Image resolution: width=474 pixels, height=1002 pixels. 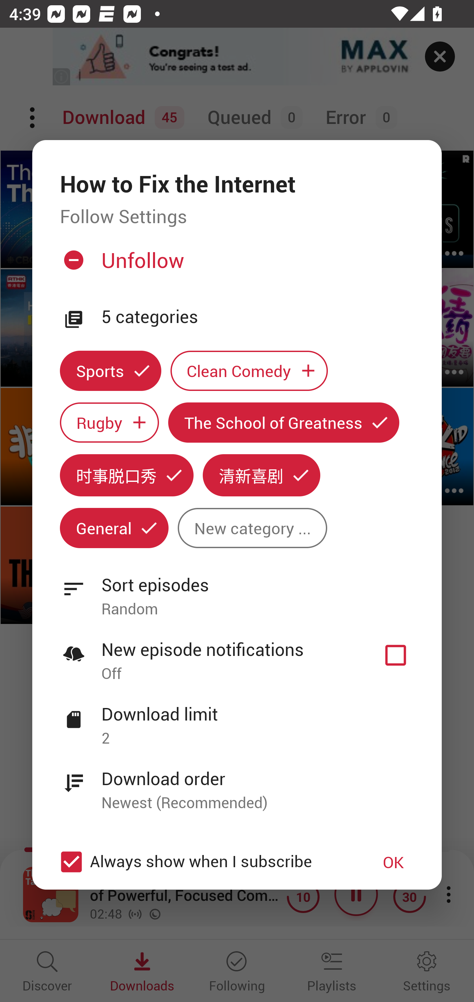 I want to click on Unfollow, so click(x=236, y=265).